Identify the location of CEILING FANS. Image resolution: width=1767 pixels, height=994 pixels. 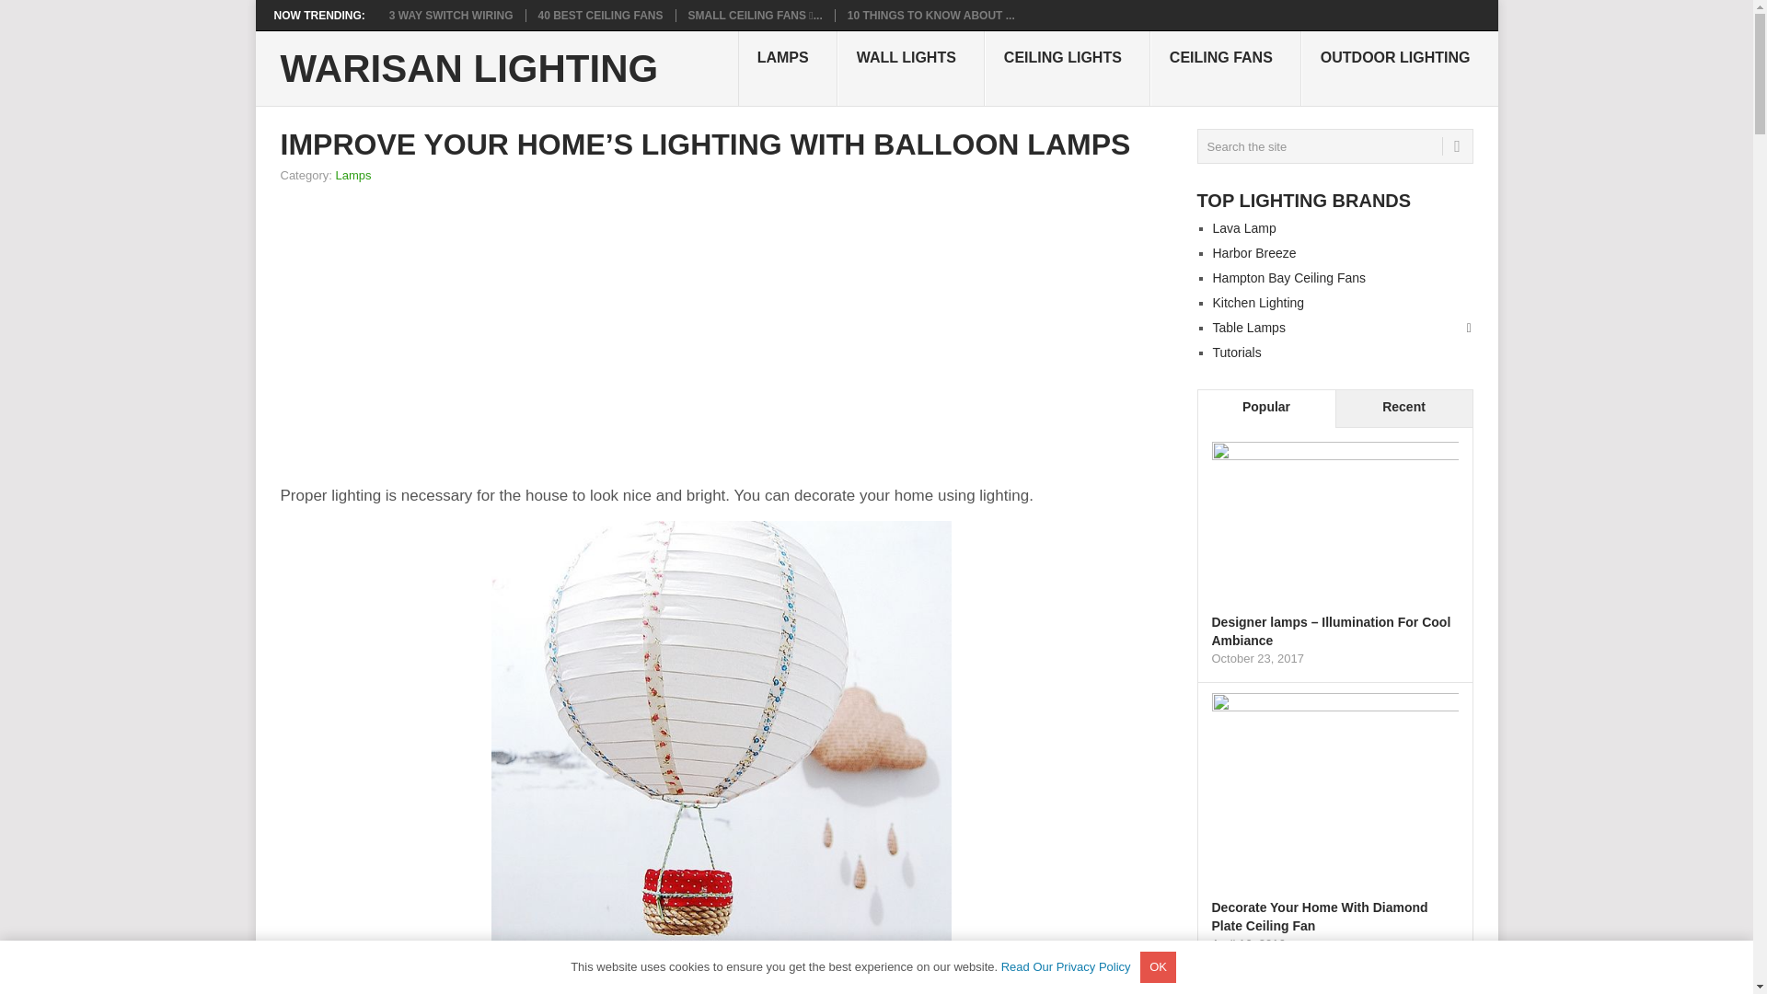
(1225, 68).